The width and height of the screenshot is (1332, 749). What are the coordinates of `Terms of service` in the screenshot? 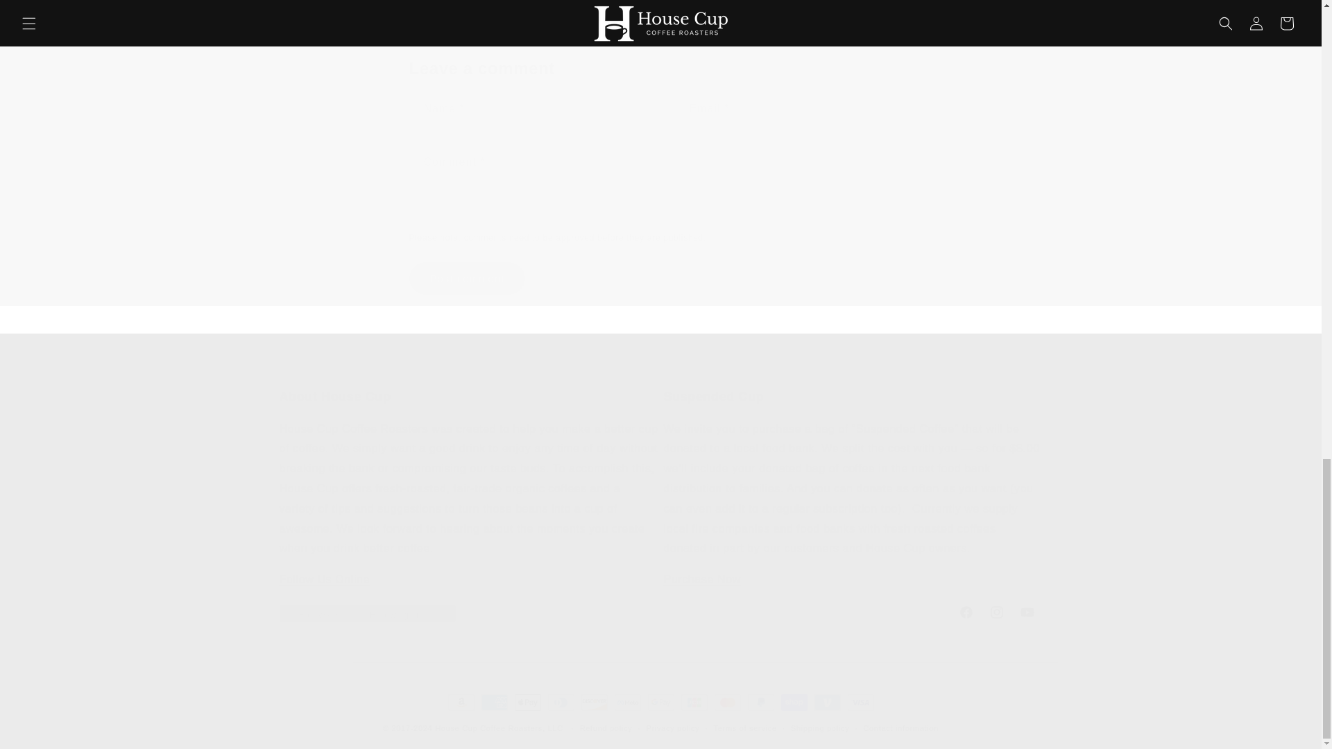 It's located at (745, 728).